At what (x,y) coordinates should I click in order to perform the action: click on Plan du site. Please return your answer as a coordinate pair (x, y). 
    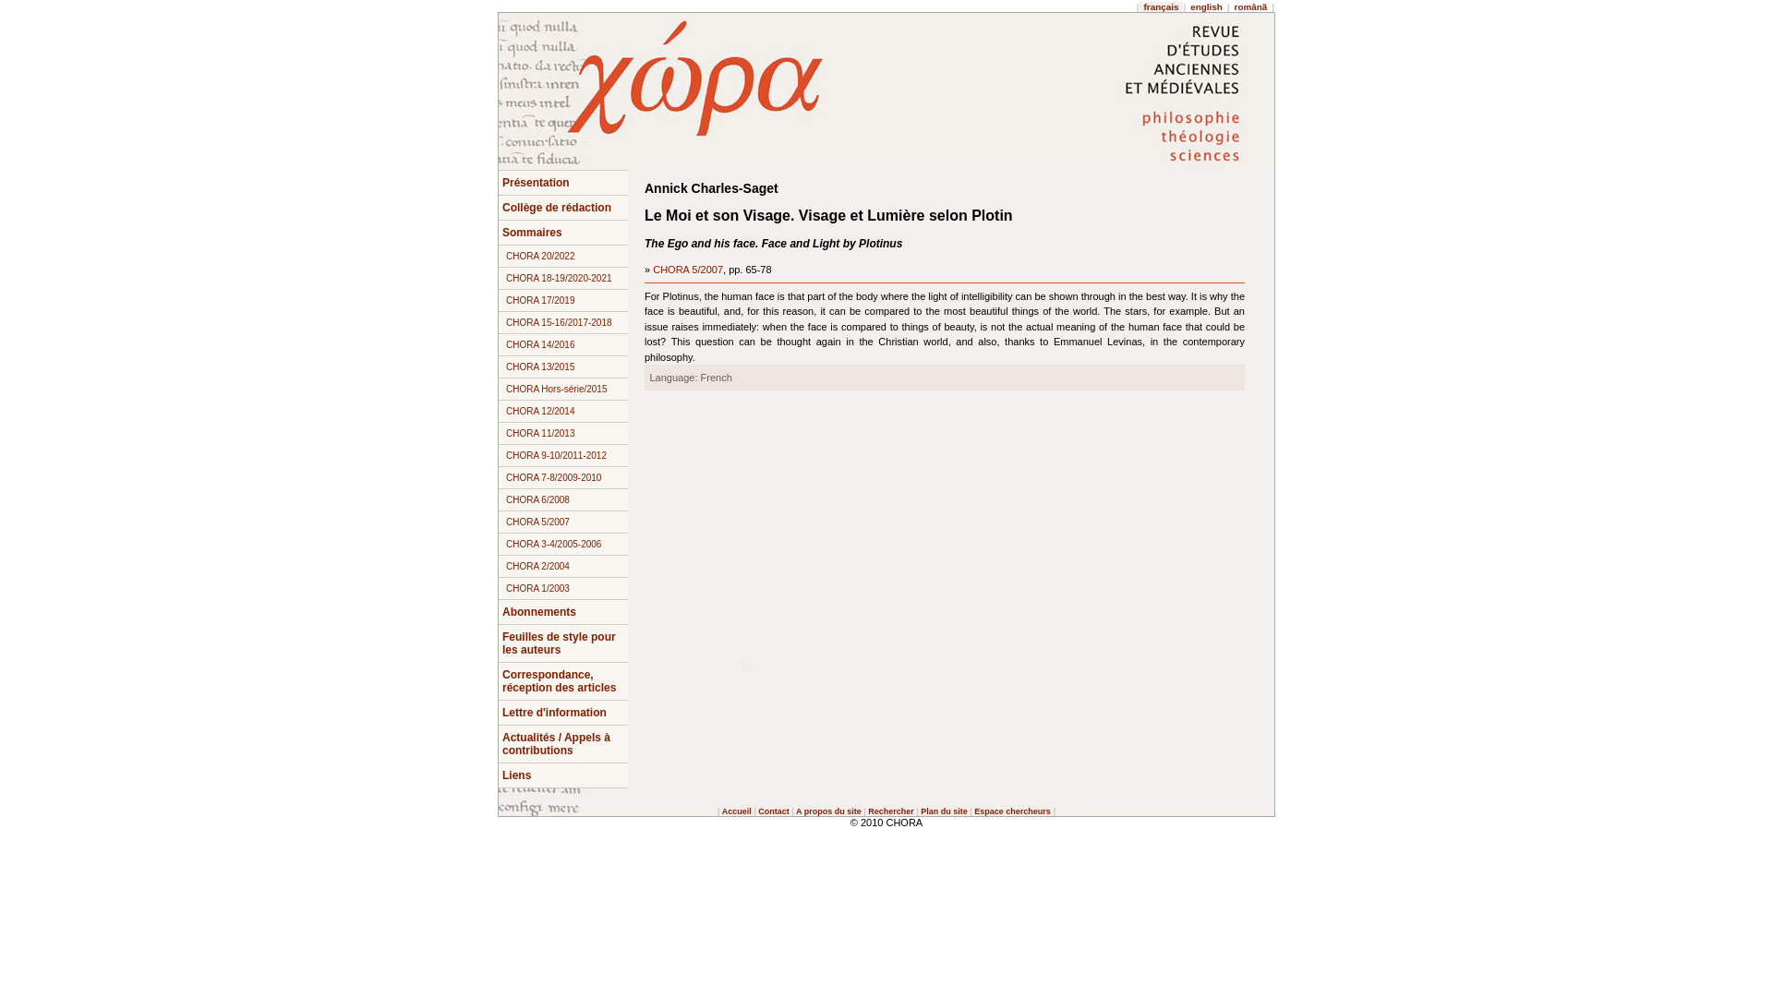
    Looking at the image, I should click on (944, 811).